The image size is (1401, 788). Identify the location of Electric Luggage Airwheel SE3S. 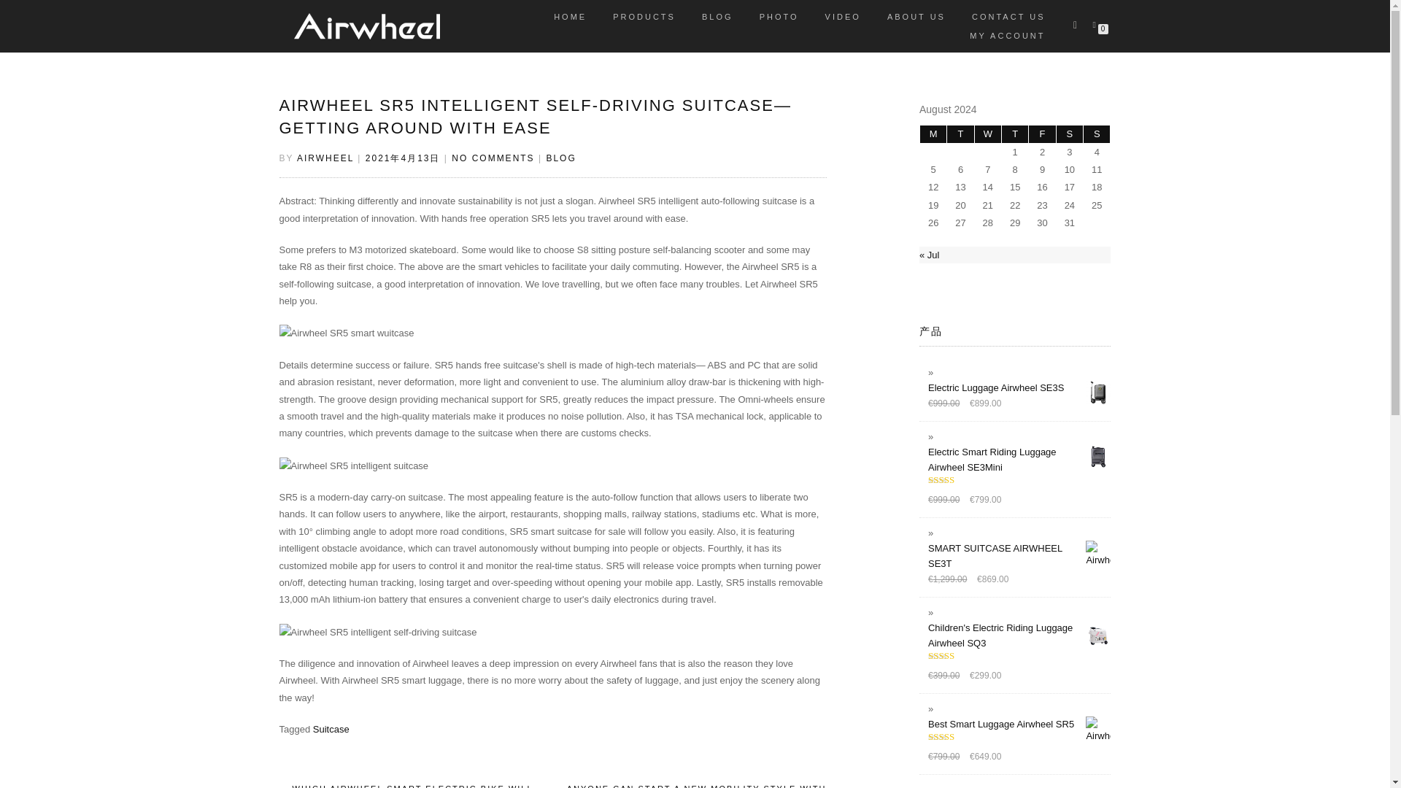
(1019, 387).